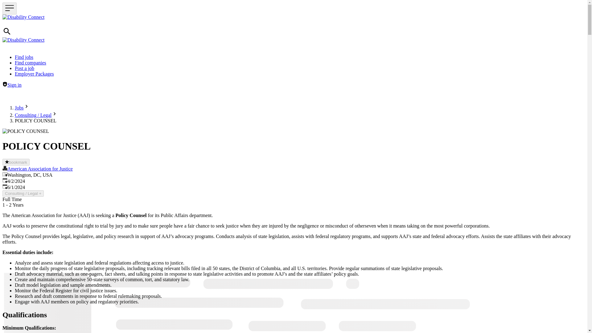 The image size is (592, 333). I want to click on Expires, so click(5, 187).